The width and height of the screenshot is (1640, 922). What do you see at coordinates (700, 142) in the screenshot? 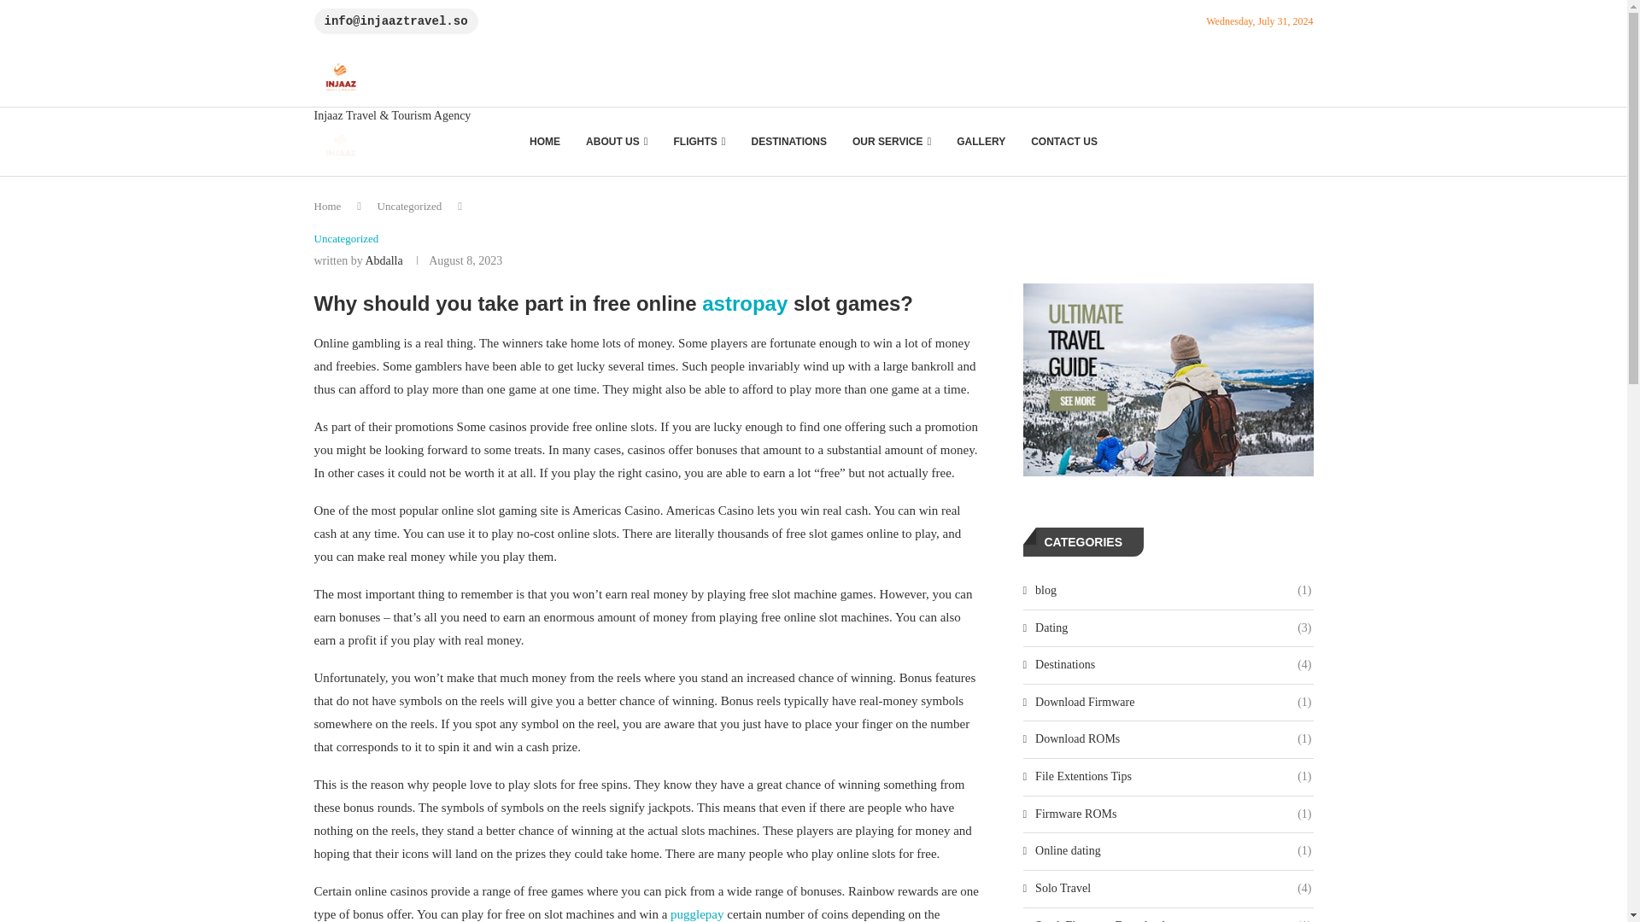
I see `FLIGHTS` at bounding box center [700, 142].